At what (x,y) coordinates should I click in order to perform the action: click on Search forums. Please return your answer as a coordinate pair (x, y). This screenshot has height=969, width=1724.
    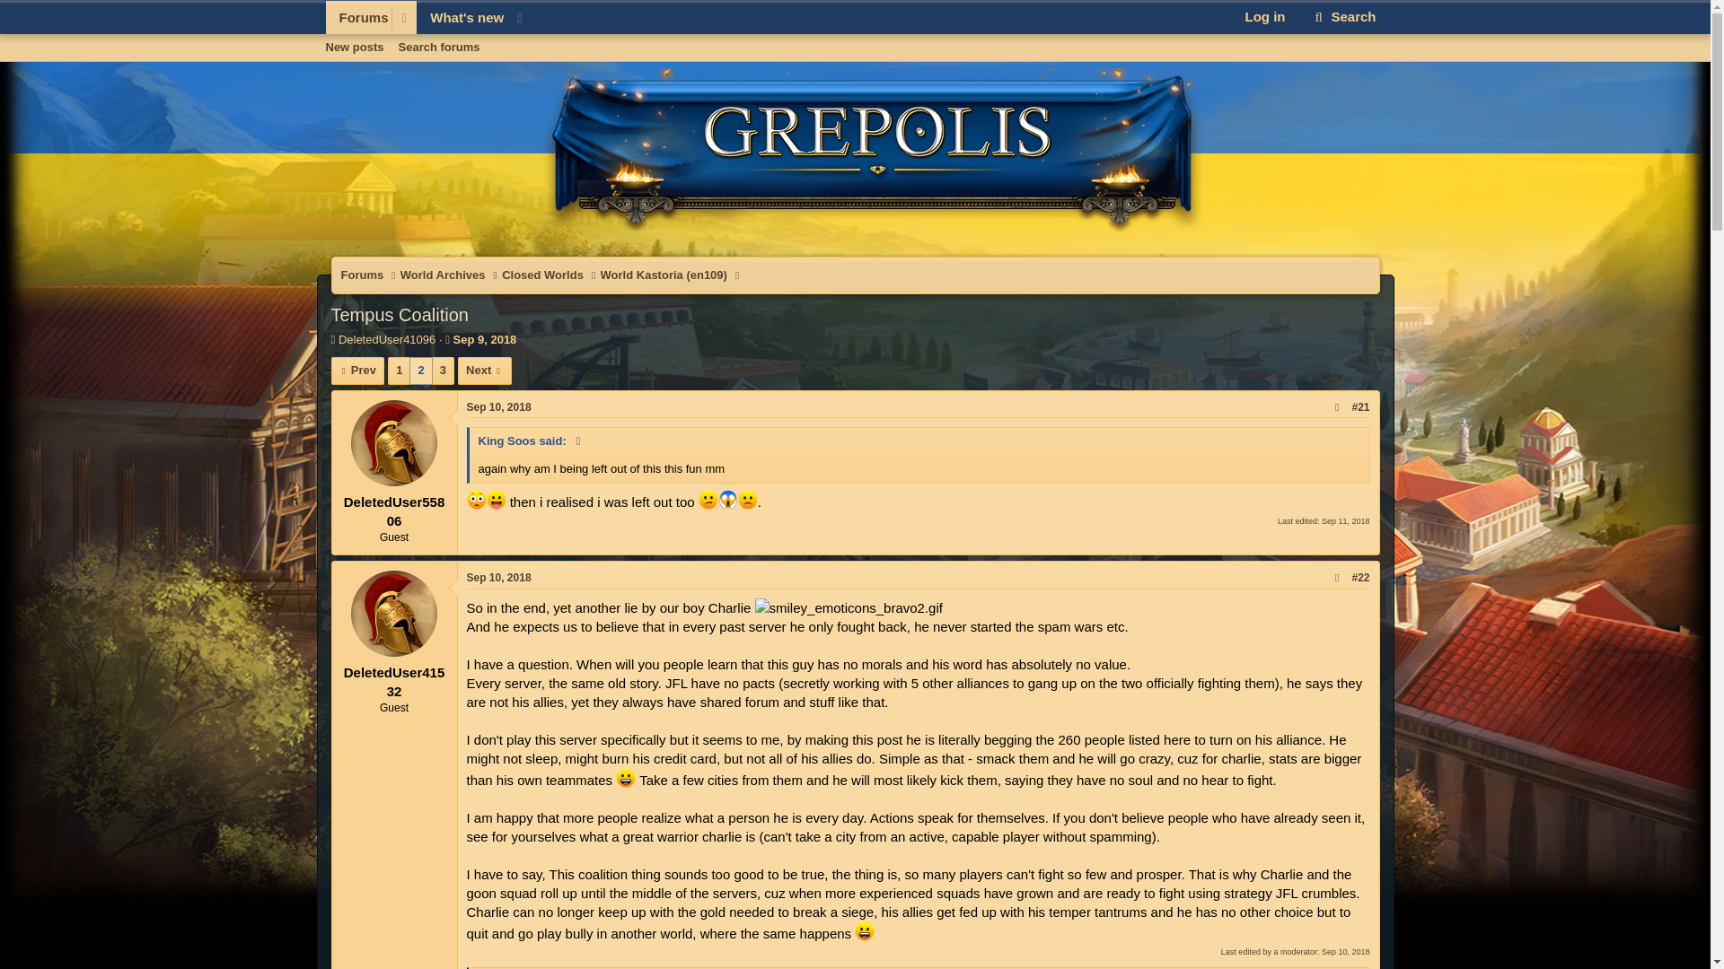
    Looking at the image, I should click on (439, 47).